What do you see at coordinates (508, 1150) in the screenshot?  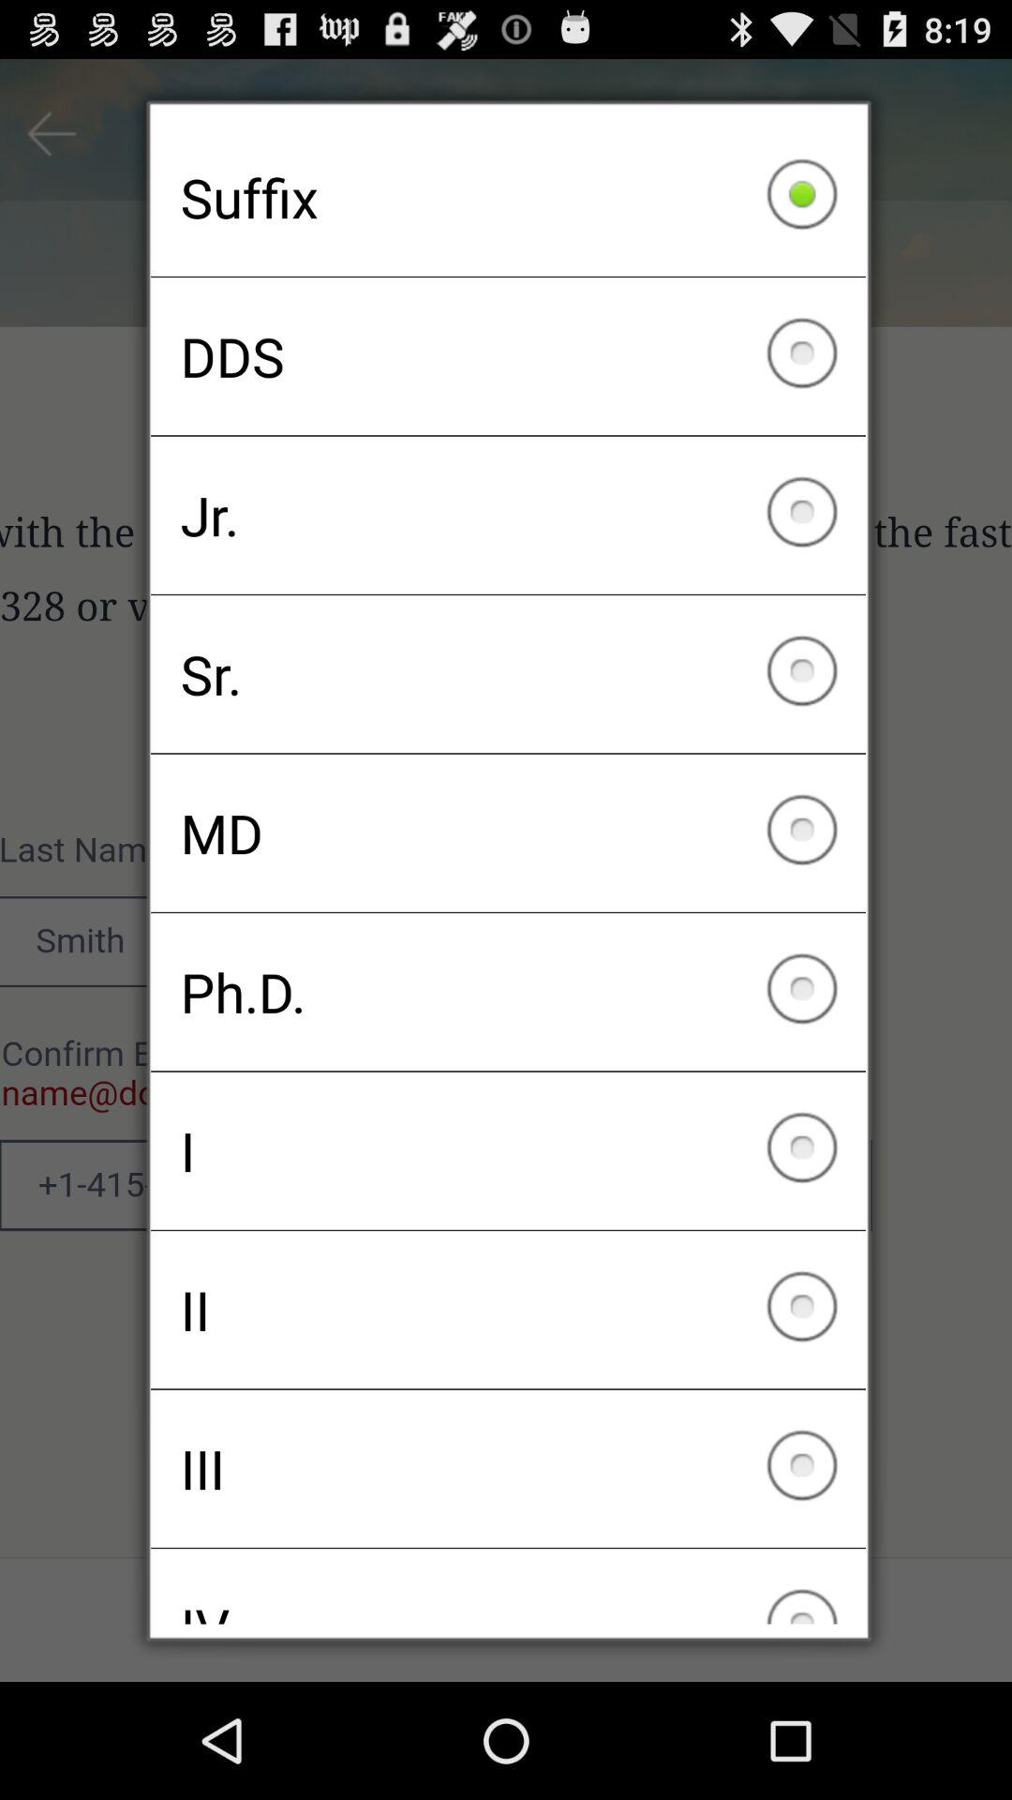 I see `launch the checkbox above the ii icon` at bounding box center [508, 1150].